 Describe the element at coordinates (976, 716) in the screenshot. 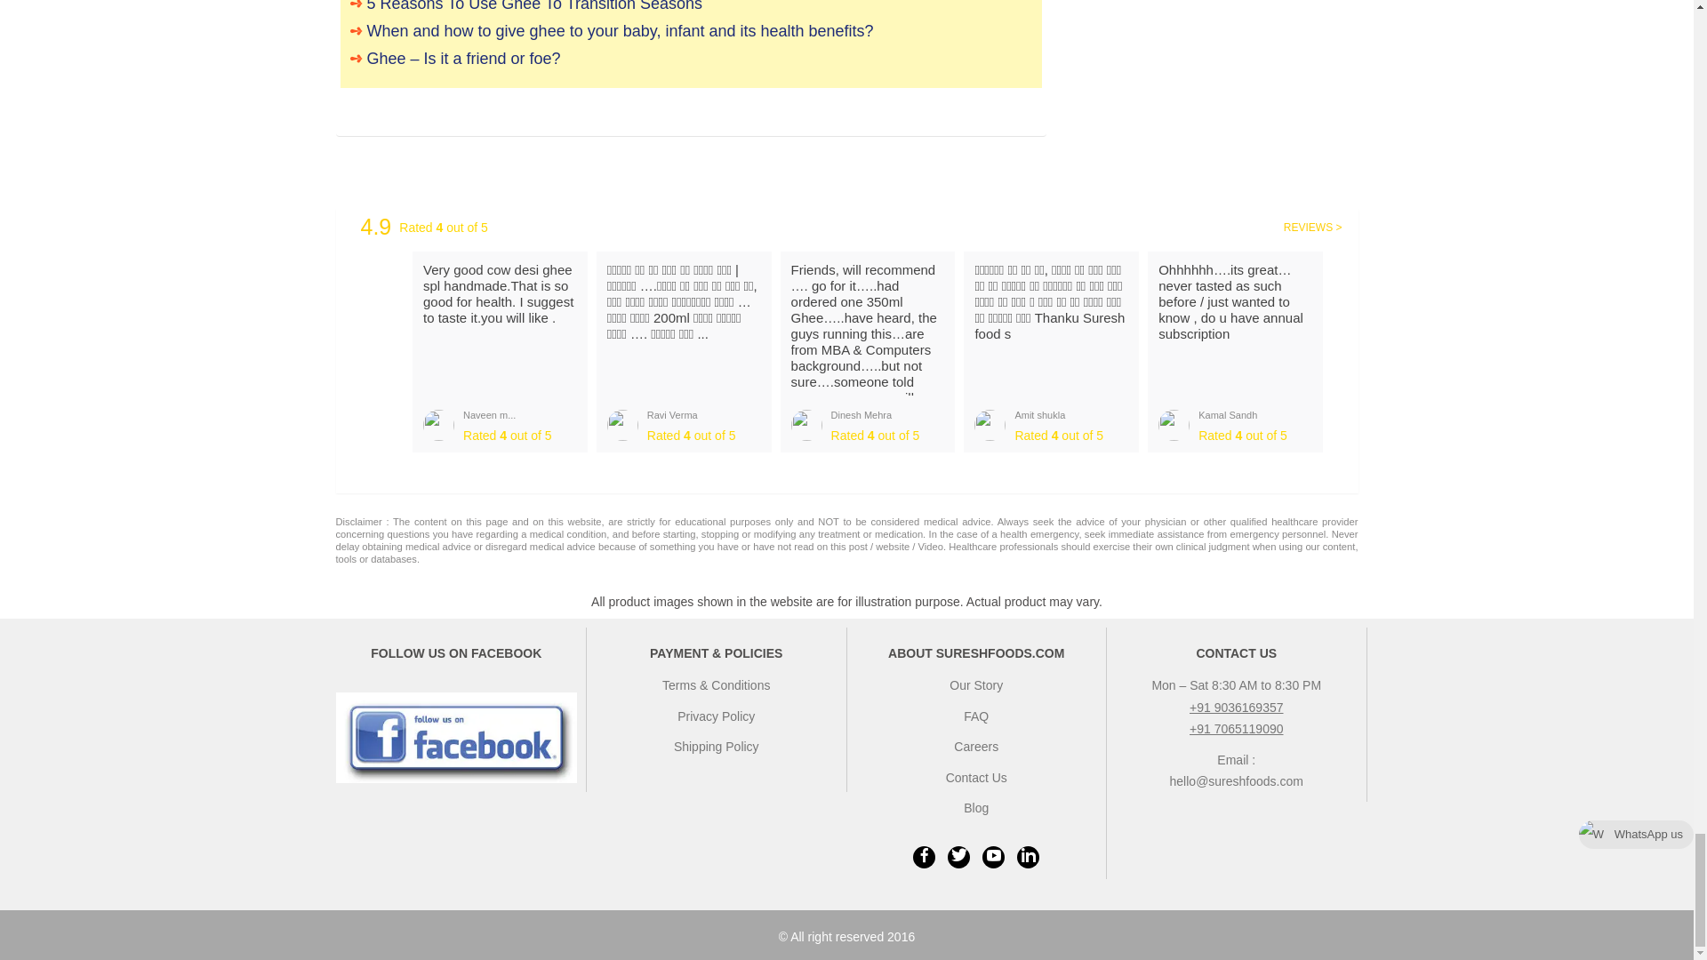

I see `FAQ` at that location.